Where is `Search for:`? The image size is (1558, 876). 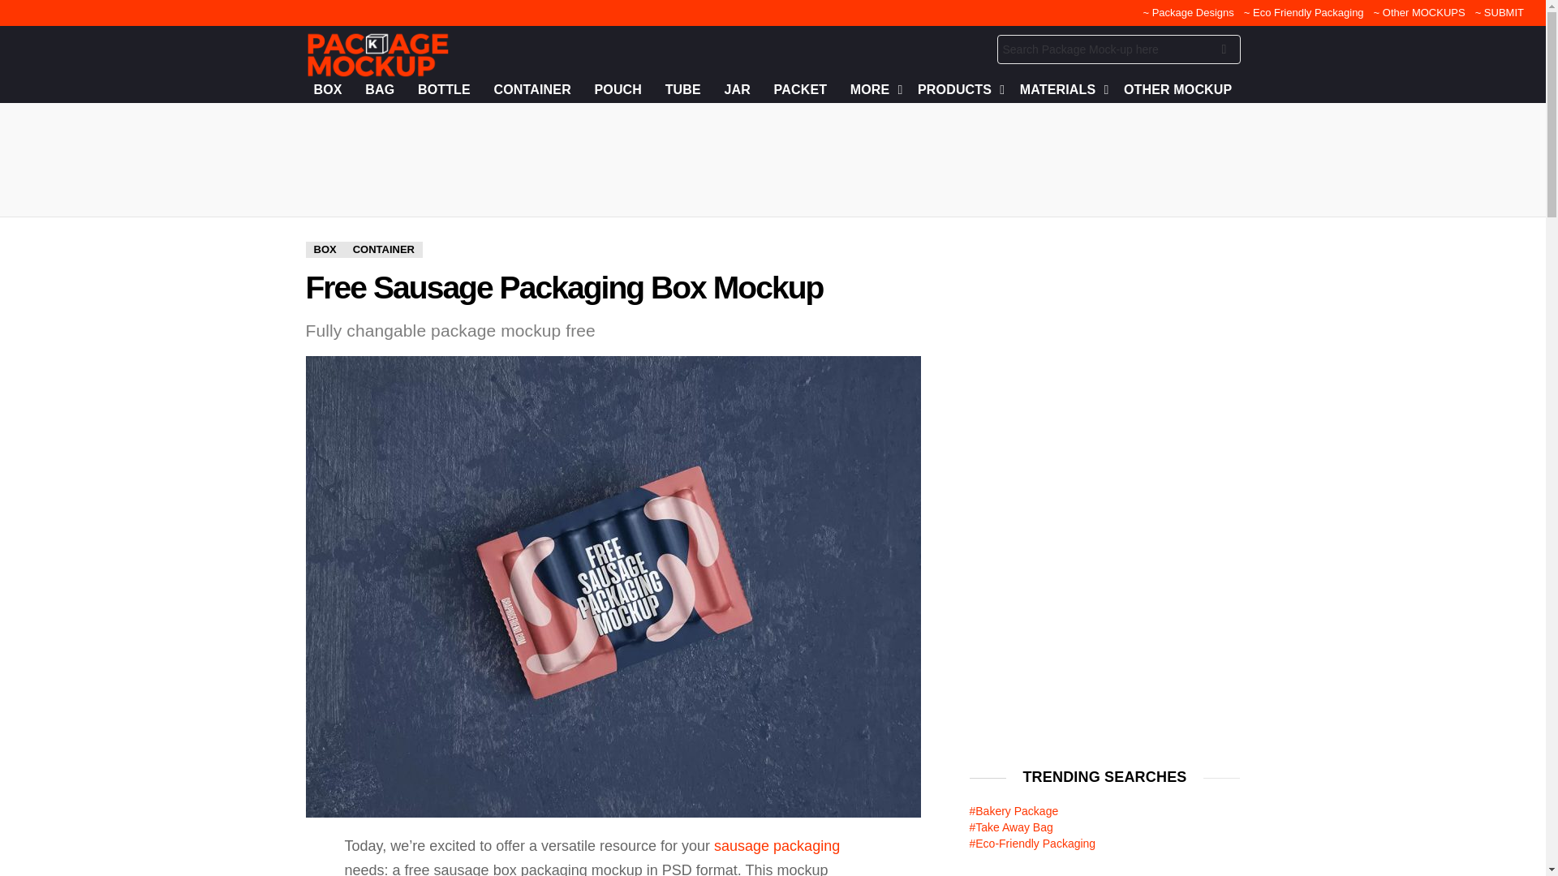
Search for: is located at coordinates (1118, 49).